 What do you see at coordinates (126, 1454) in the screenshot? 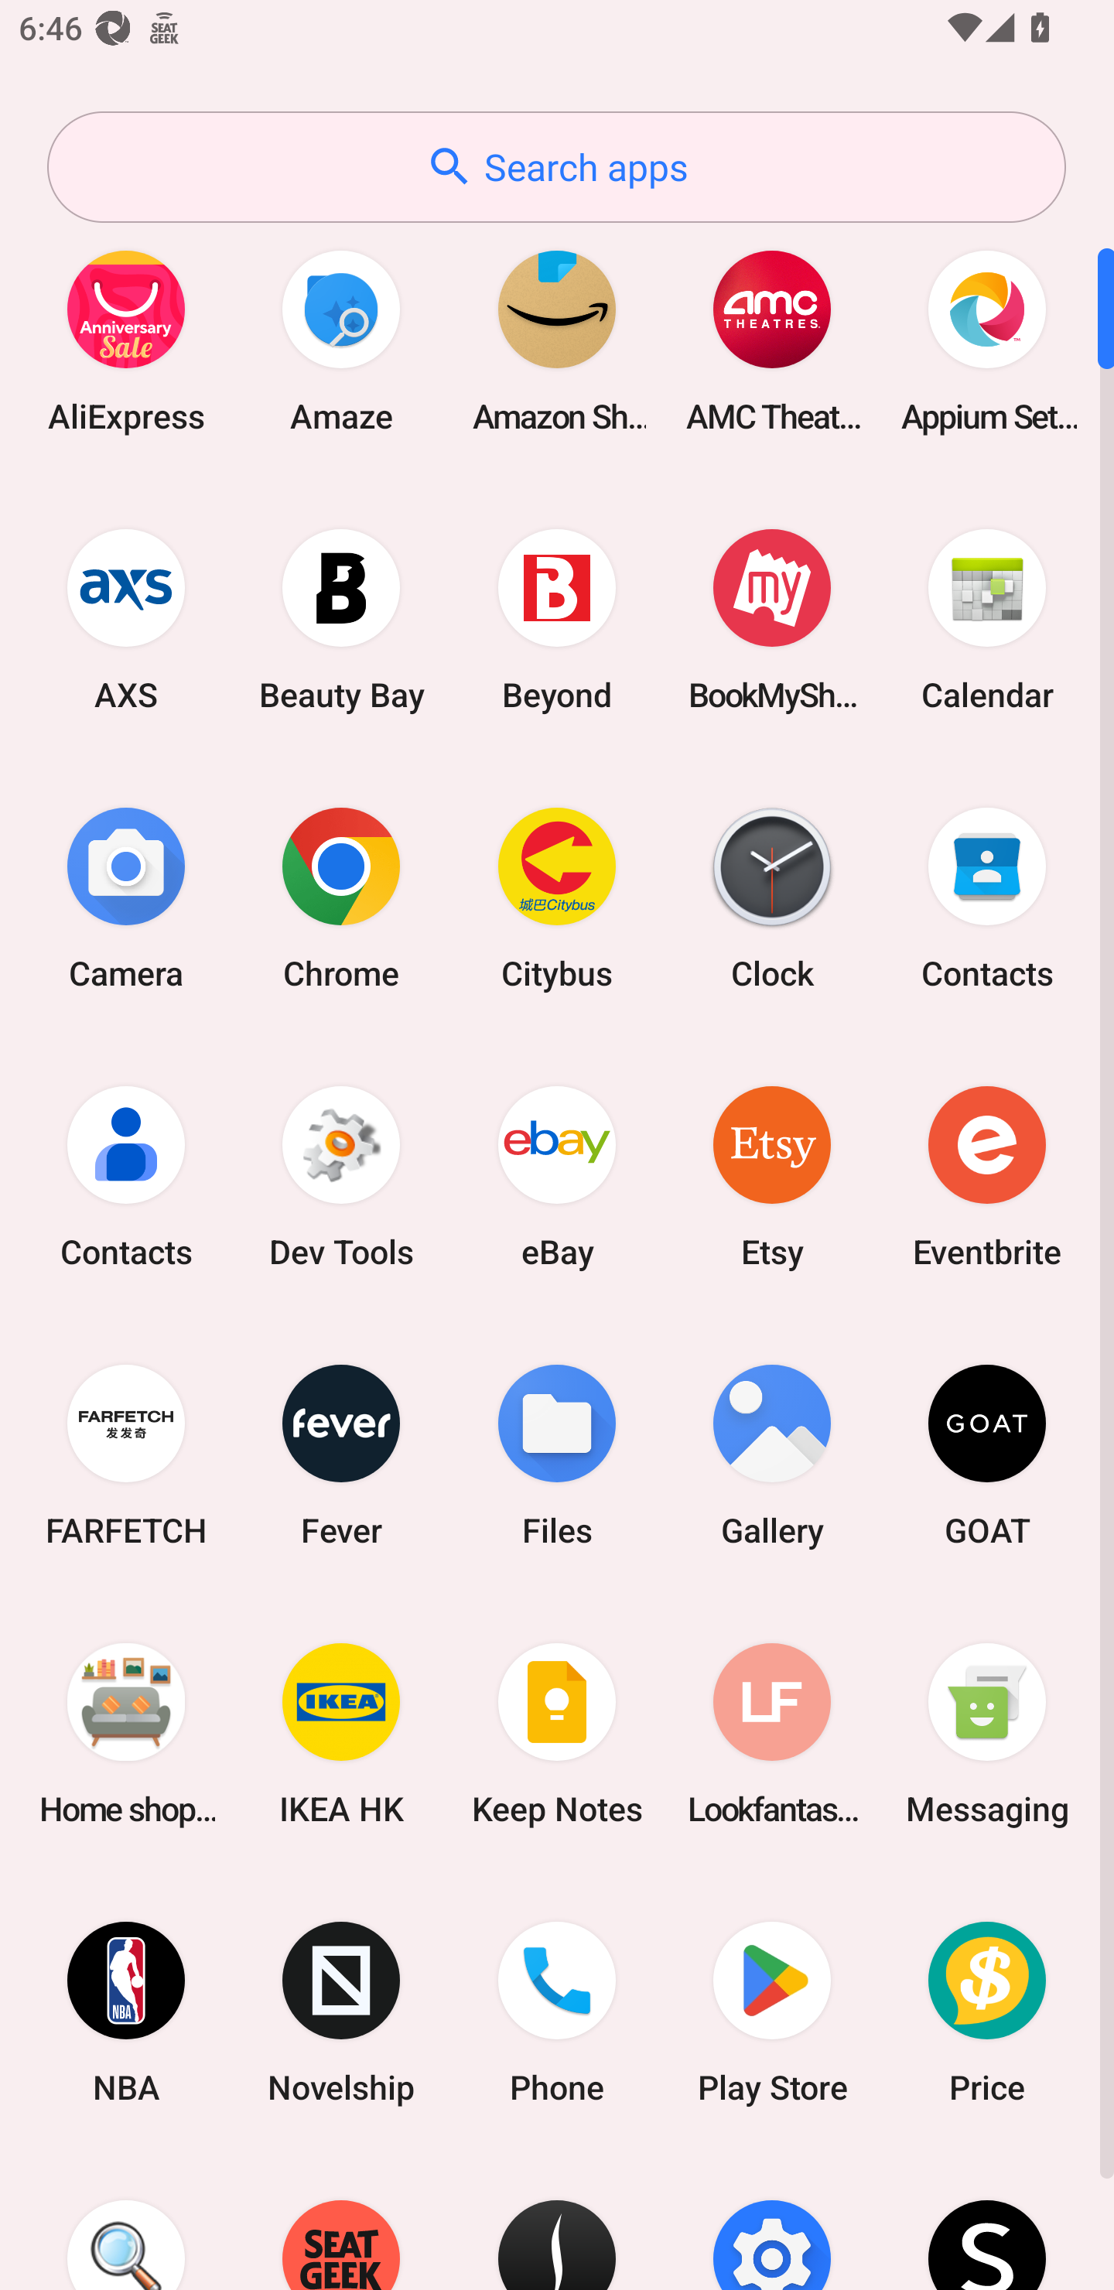
I see `FARFETCH` at bounding box center [126, 1454].